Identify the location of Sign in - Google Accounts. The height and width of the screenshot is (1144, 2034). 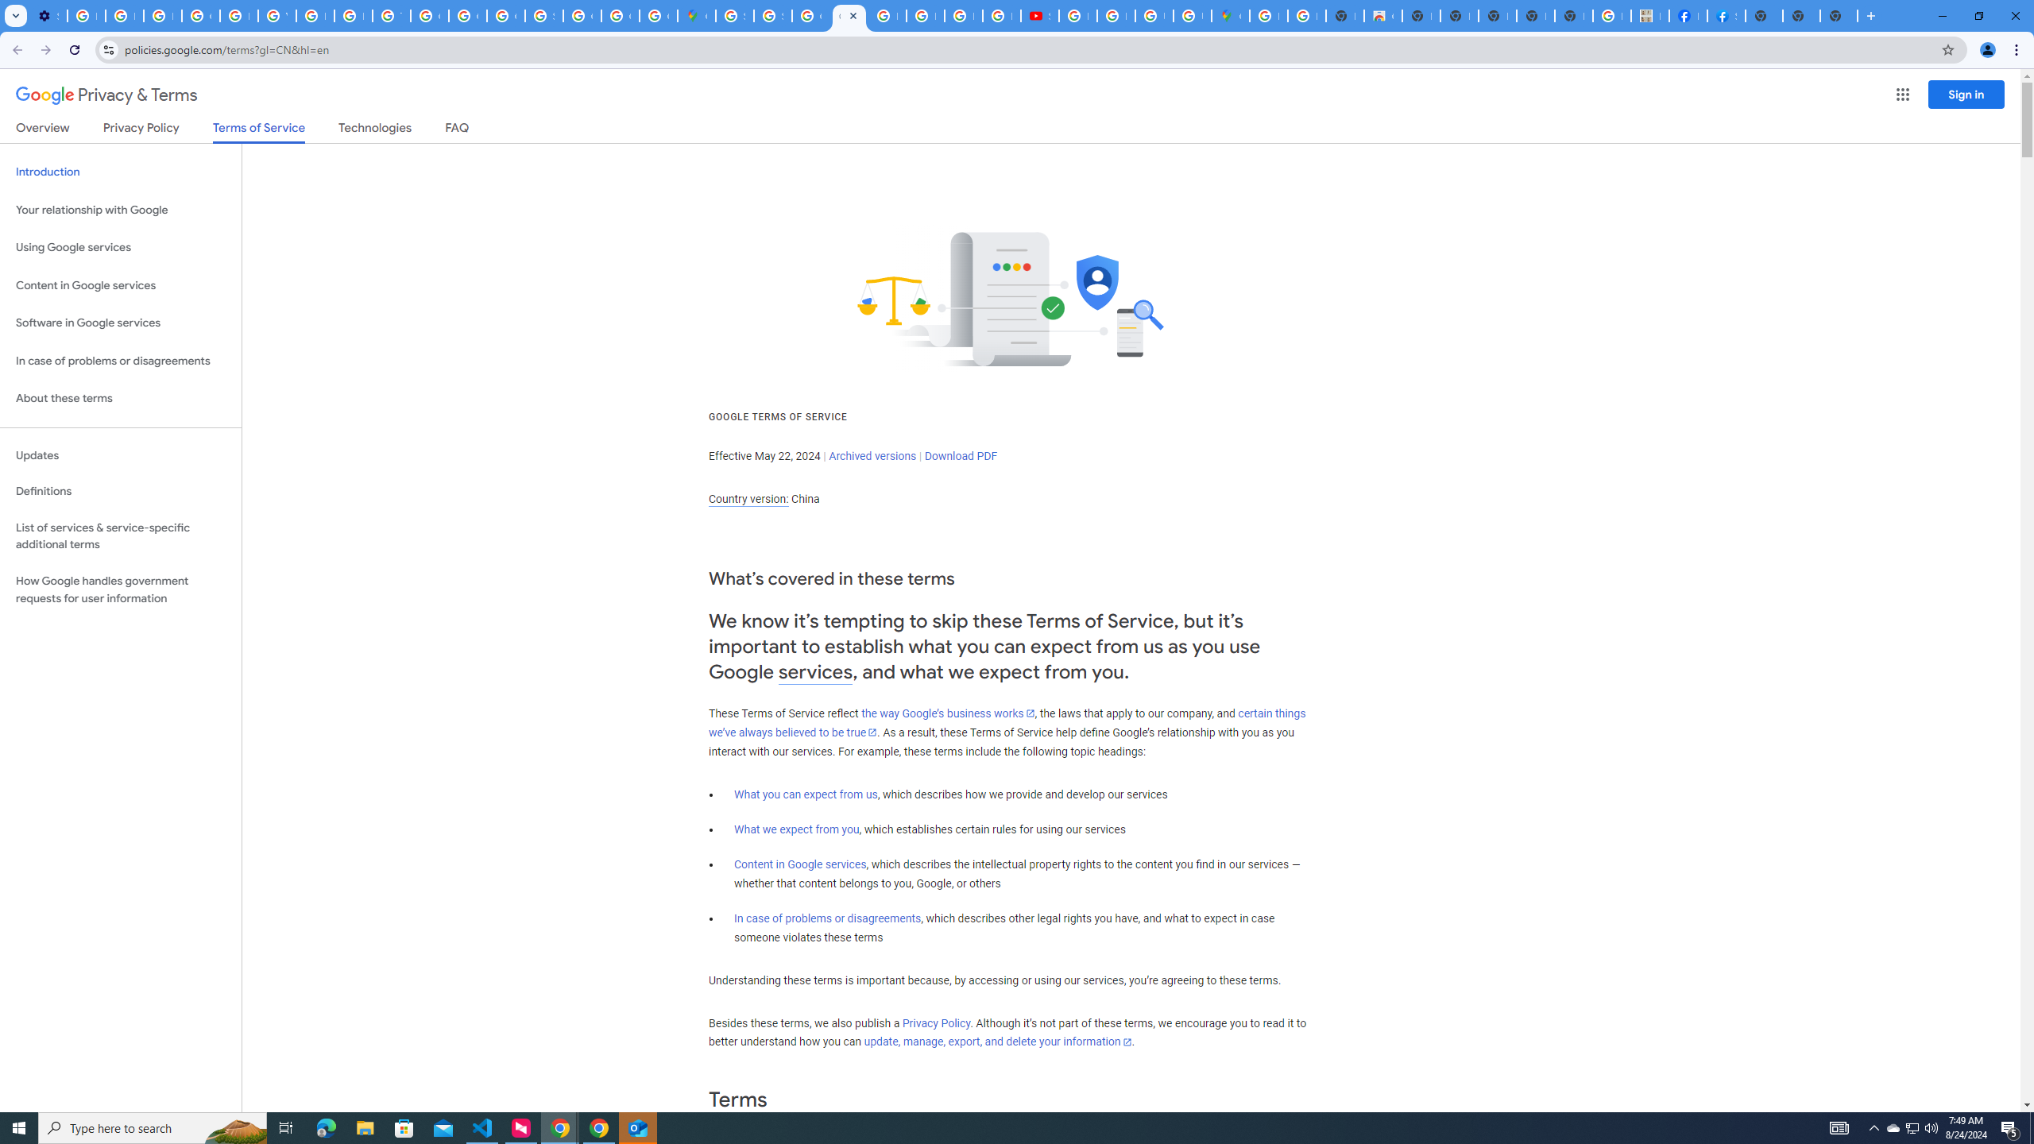
(734, 16).